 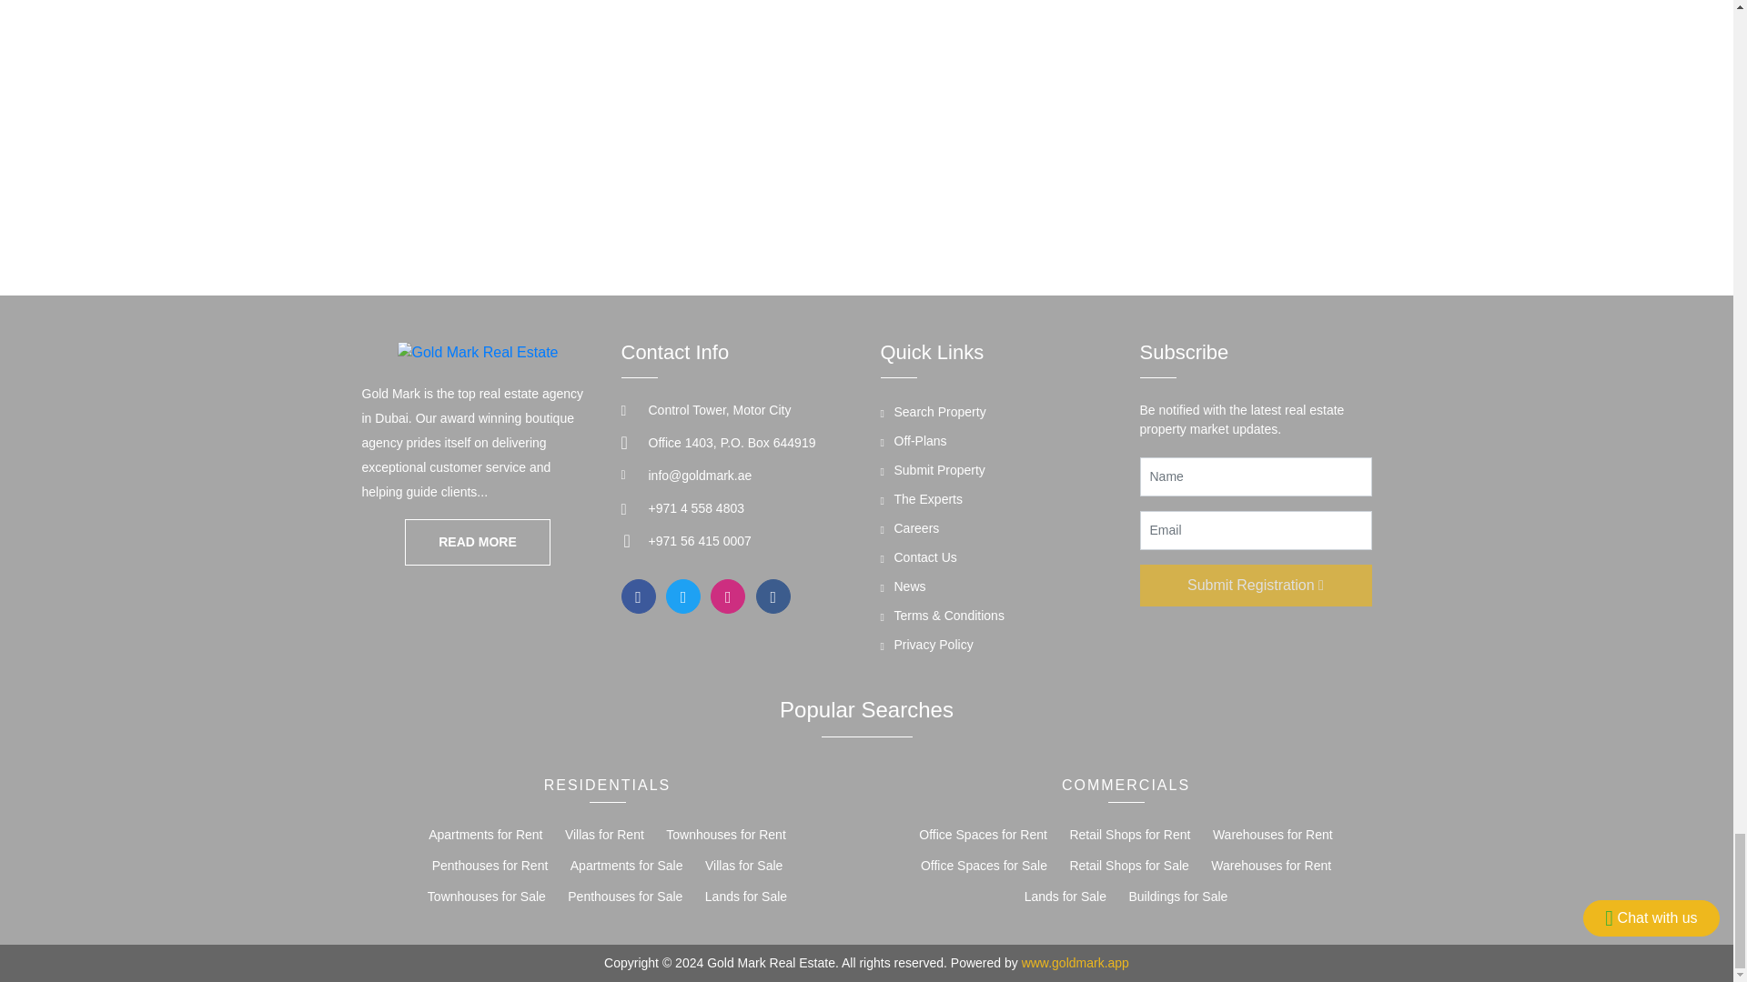 I want to click on Submit Property, so click(x=932, y=473).